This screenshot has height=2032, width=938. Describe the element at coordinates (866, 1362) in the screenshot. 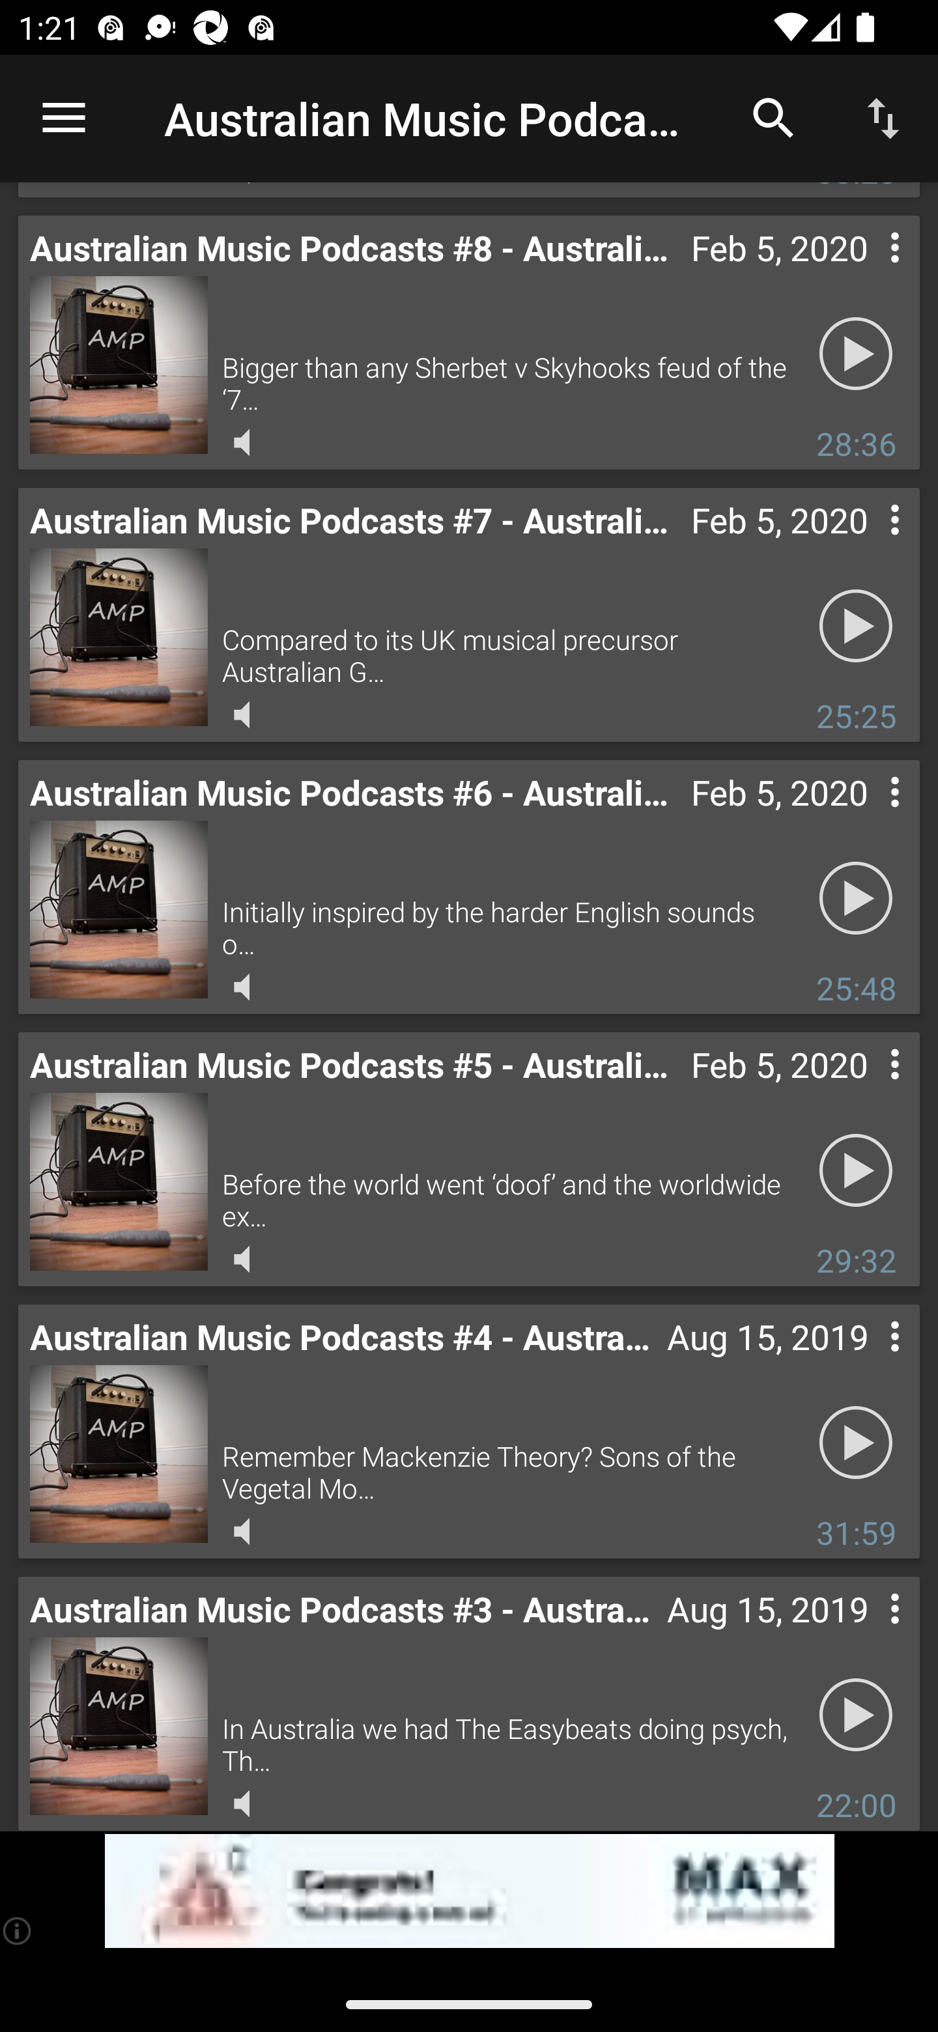

I see `Contextual menu` at that location.